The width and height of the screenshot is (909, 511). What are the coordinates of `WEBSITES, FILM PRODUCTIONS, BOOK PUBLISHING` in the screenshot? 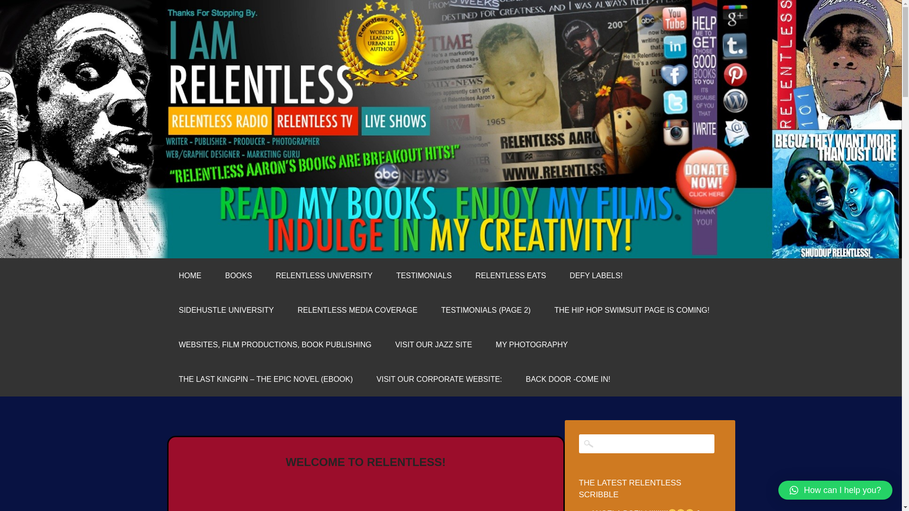 It's located at (275, 344).